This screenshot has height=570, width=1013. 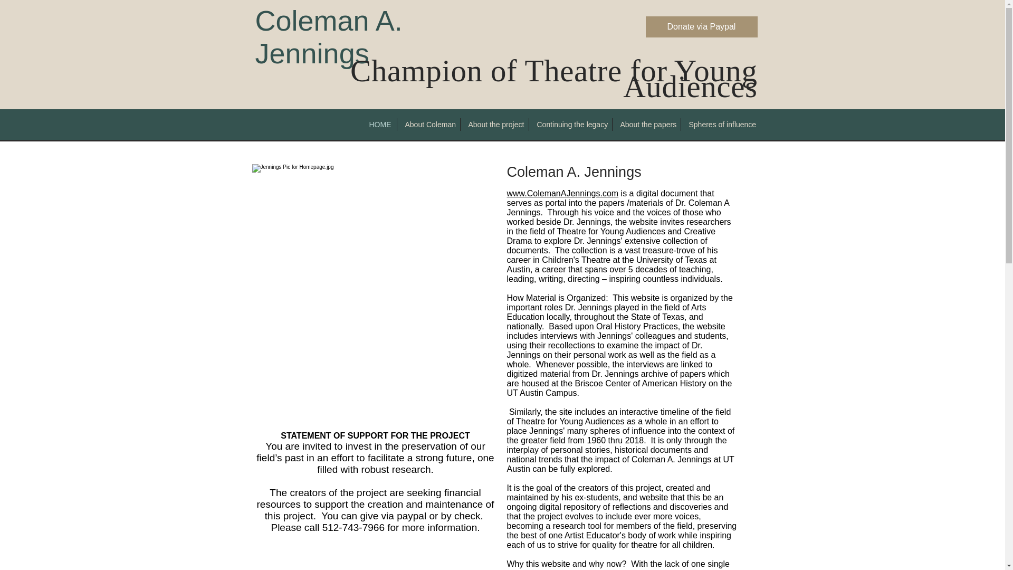 What do you see at coordinates (702, 27) in the screenshot?
I see `Donate via Paypal` at bounding box center [702, 27].